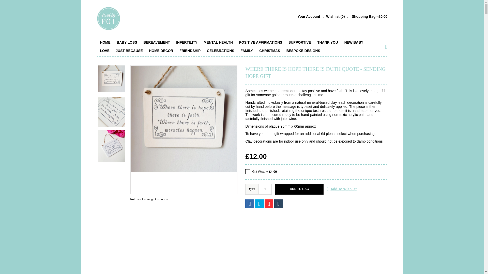  Describe the element at coordinates (265, 189) in the screenshot. I see `1` at that location.